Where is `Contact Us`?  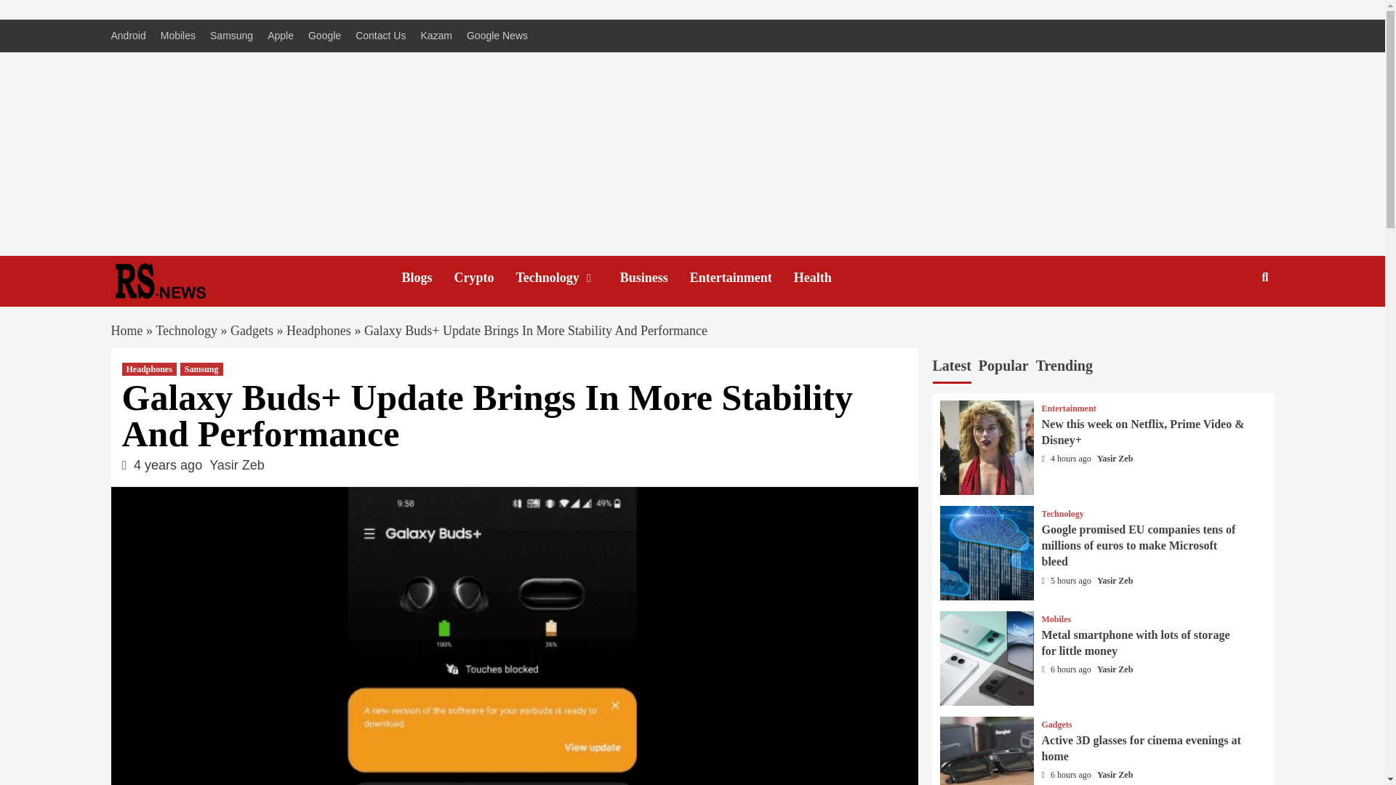 Contact Us is located at coordinates (380, 36).